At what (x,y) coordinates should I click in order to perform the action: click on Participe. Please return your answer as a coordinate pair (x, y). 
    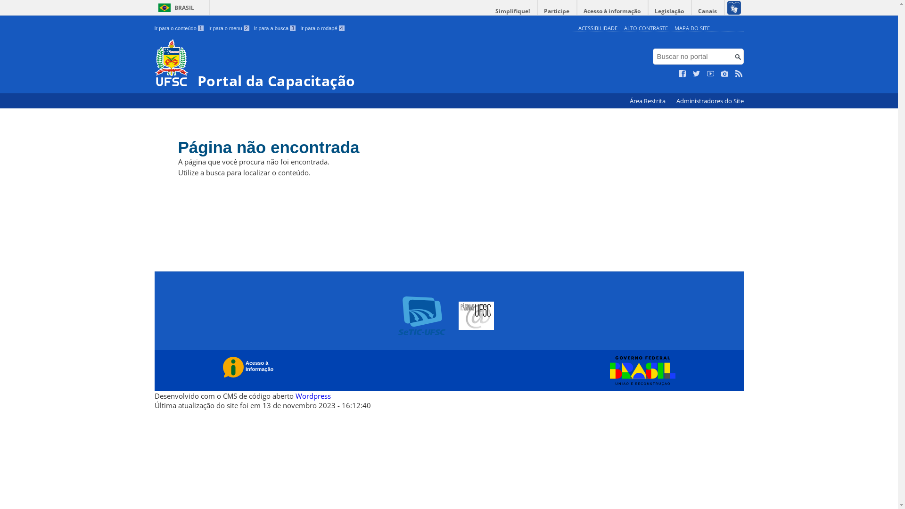
    Looking at the image, I should click on (557, 11).